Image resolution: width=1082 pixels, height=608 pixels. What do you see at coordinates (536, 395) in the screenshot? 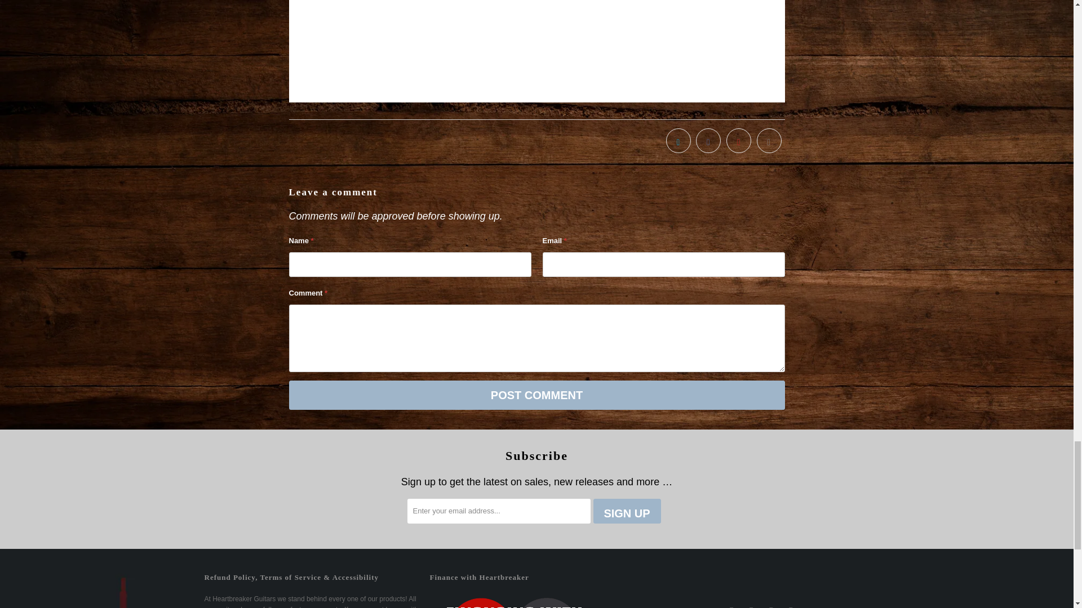
I see `Post comment` at bounding box center [536, 395].